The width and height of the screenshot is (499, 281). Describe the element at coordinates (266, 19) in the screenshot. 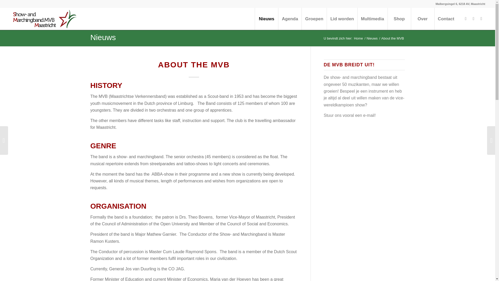

I see `Nieuws` at that location.